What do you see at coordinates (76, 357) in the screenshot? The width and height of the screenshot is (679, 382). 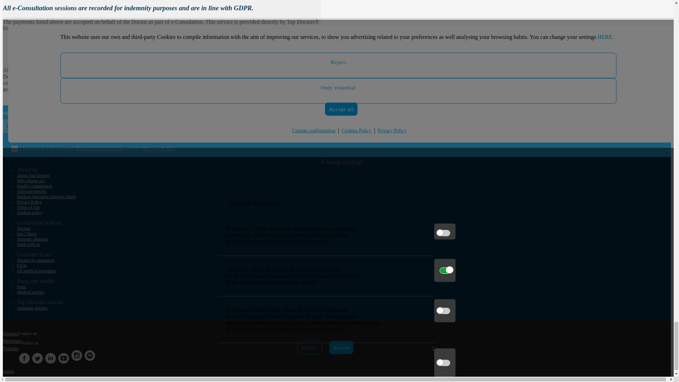 I see `Top Doctors su Instagram` at bounding box center [76, 357].